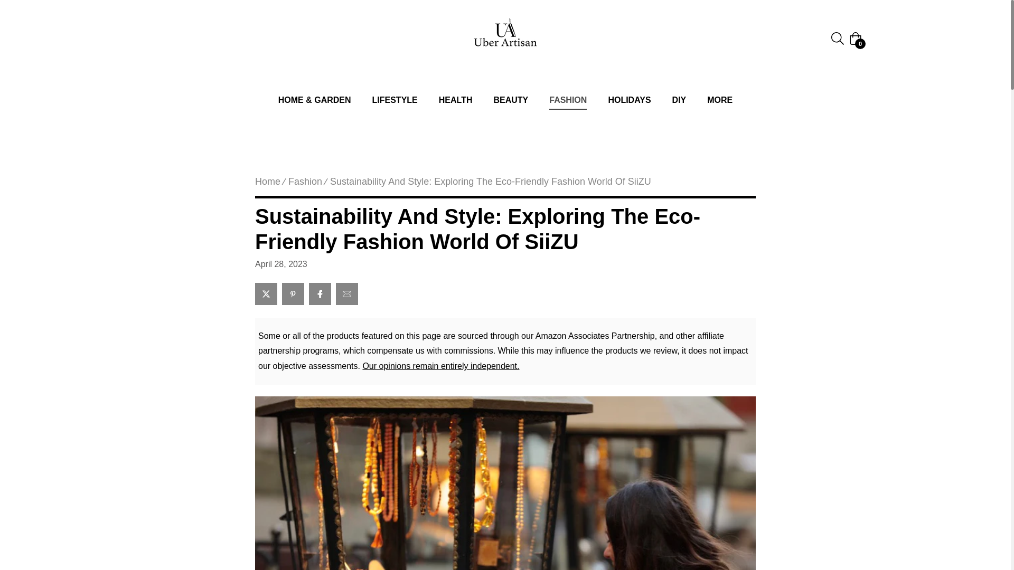  What do you see at coordinates (510, 100) in the screenshot?
I see `BEAUTY` at bounding box center [510, 100].